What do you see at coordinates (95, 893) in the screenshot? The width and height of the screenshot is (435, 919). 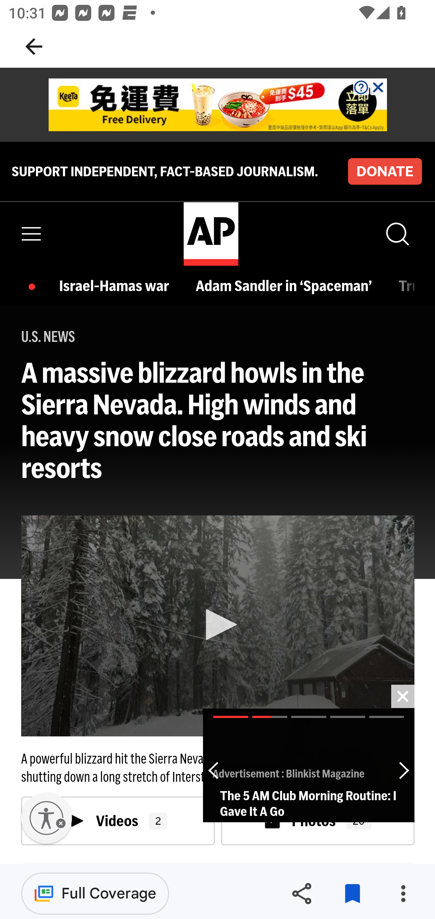 I see `Full Coverage` at bounding box center [95, 893].